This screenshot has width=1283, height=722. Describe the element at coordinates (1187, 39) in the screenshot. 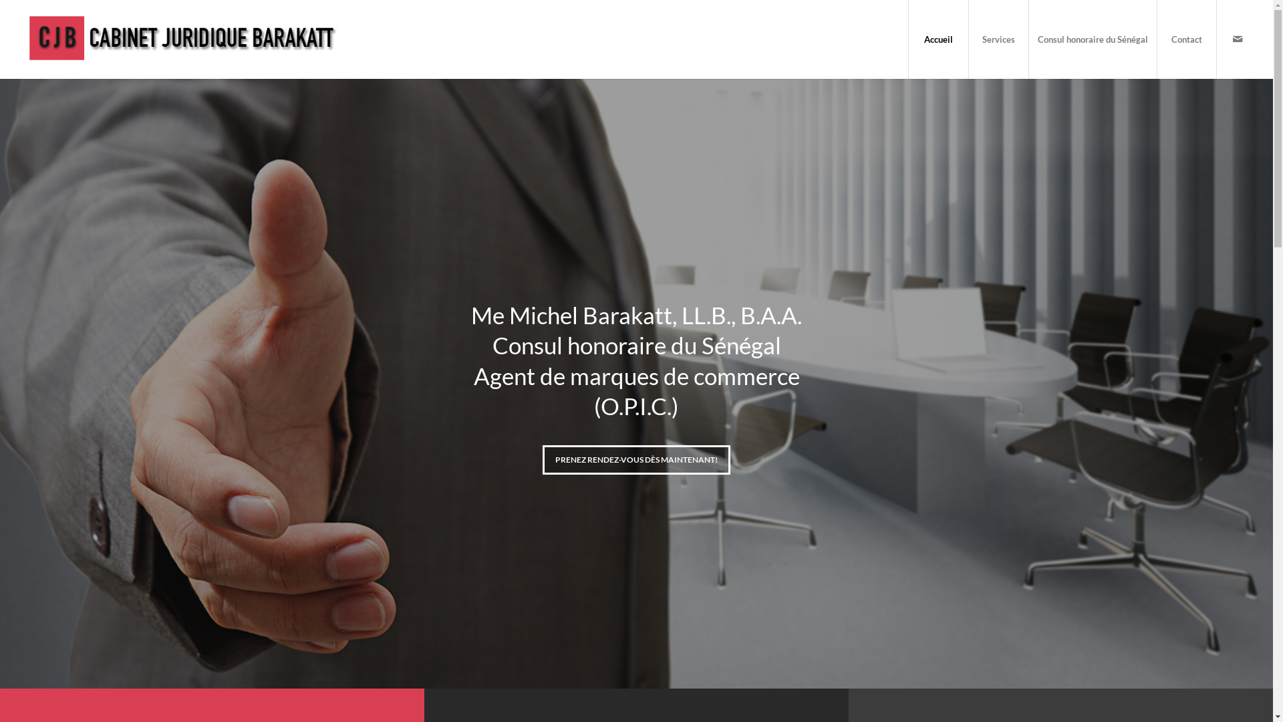

I see `Contact` at that location.